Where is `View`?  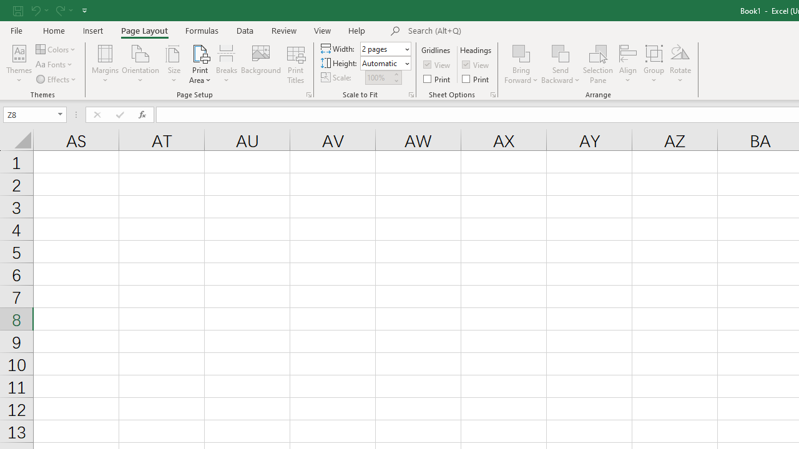 View is located at coordinates (476, 65).